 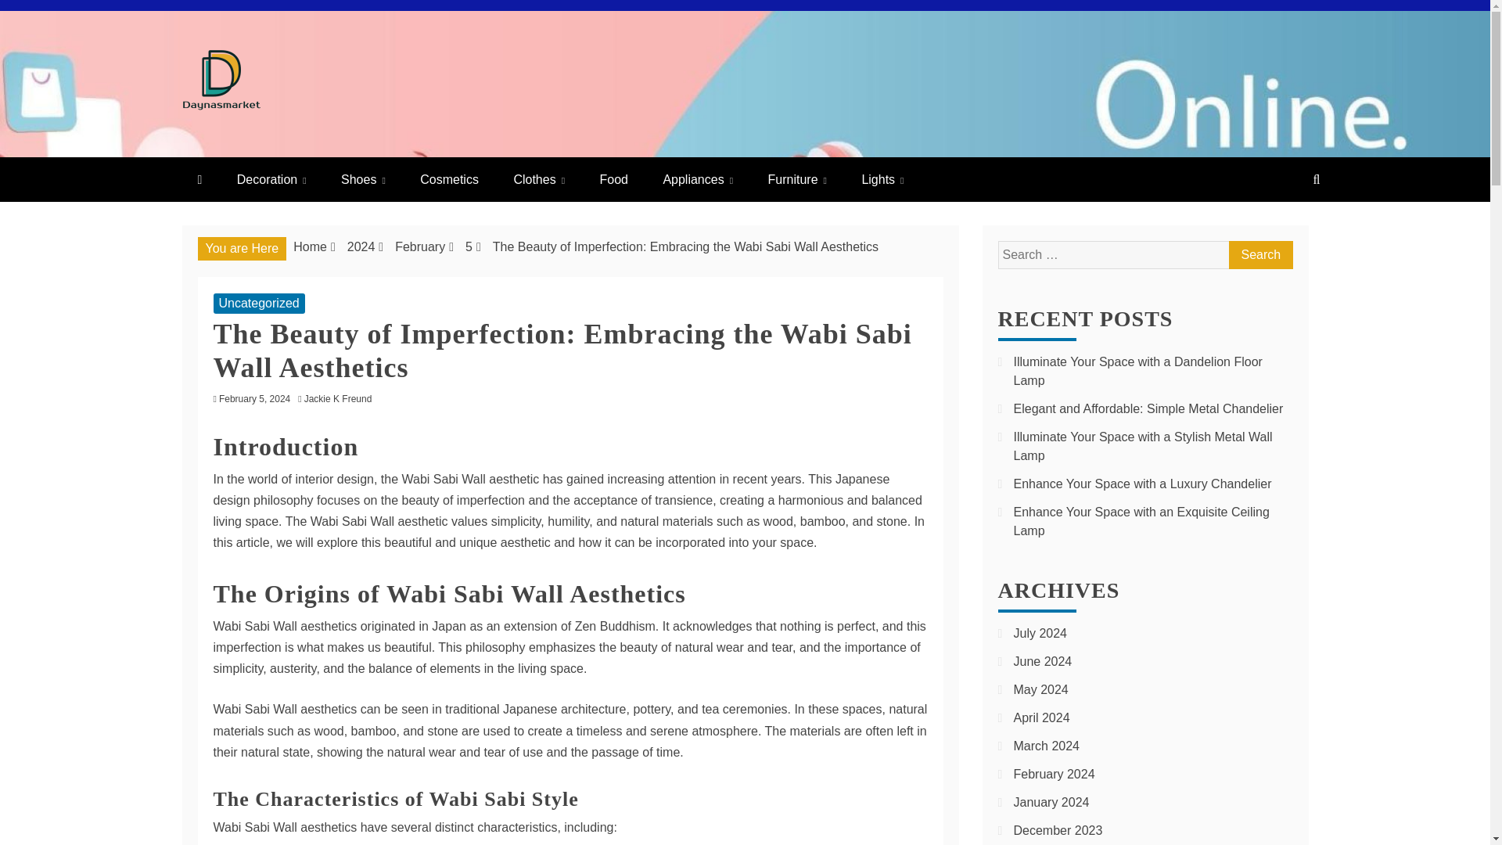 I want to click on Lights, so click(x=882, y=179).